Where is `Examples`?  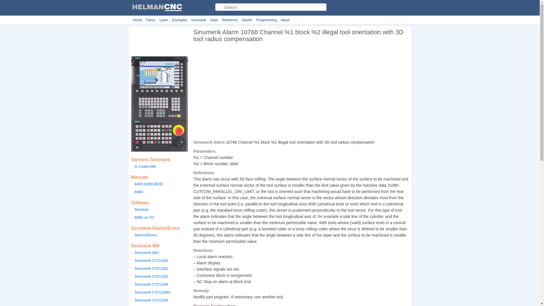
Examples is located at coordinates (180, 20).